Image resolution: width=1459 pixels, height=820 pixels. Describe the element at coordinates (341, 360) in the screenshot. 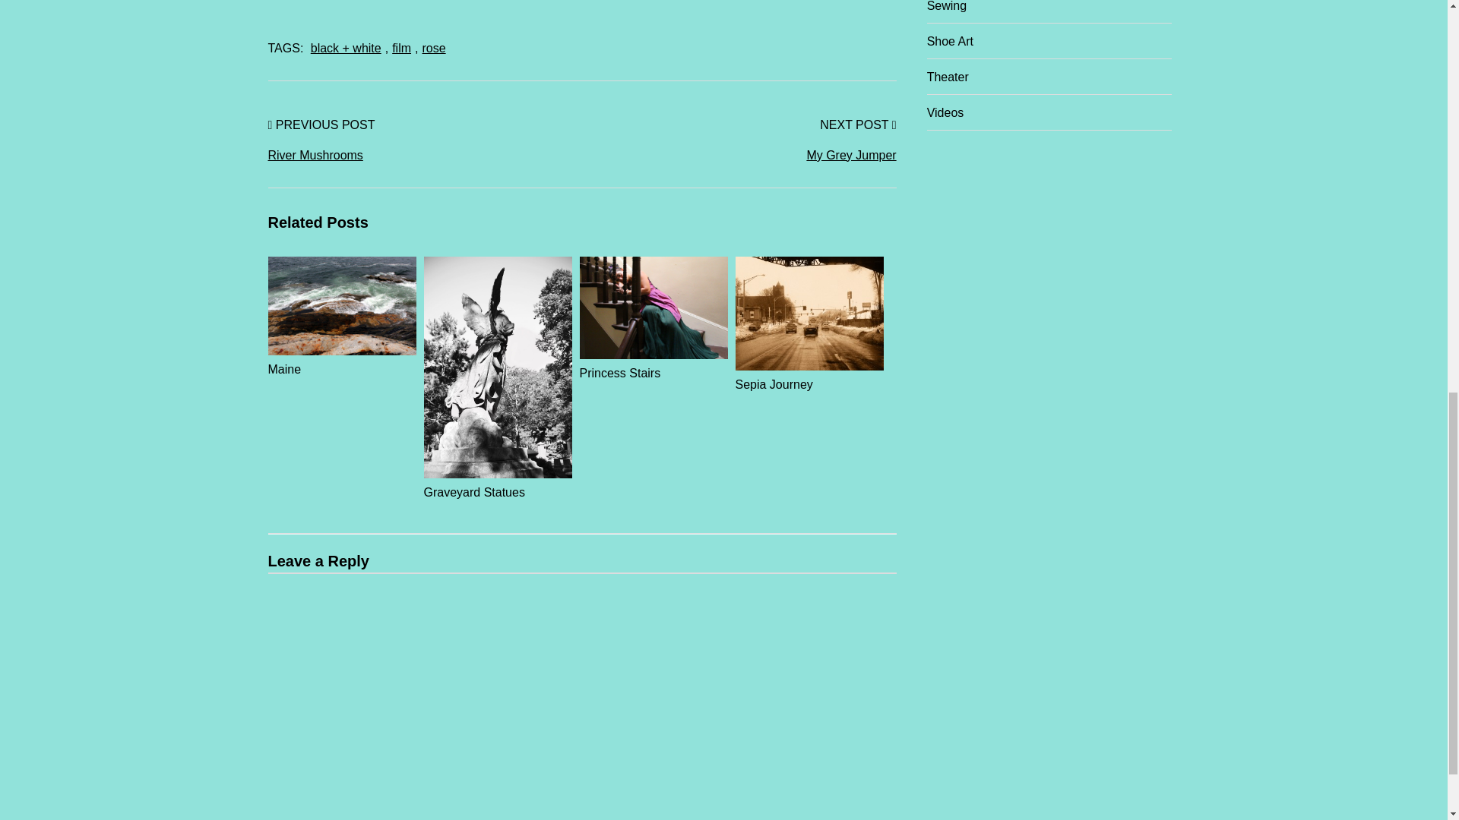

I see `Maine` at that location.